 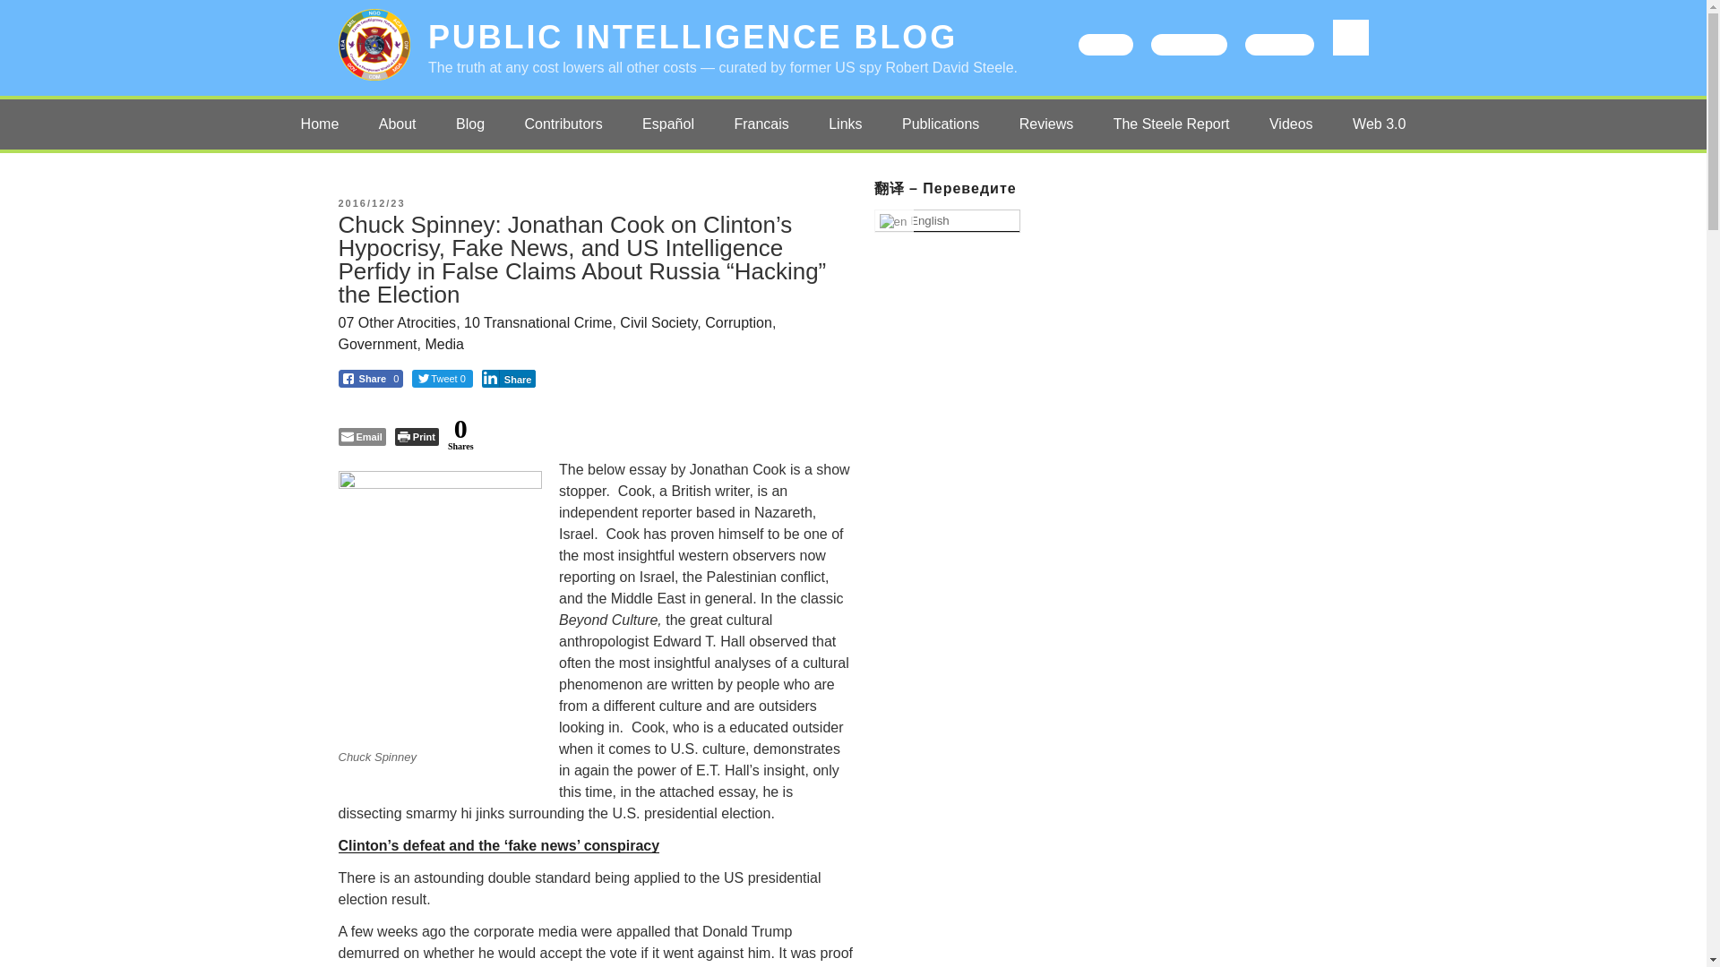 What do you see at coordinates (761, 124) in the screenshot?
I see `Francais` at bounding box center [761, 124].